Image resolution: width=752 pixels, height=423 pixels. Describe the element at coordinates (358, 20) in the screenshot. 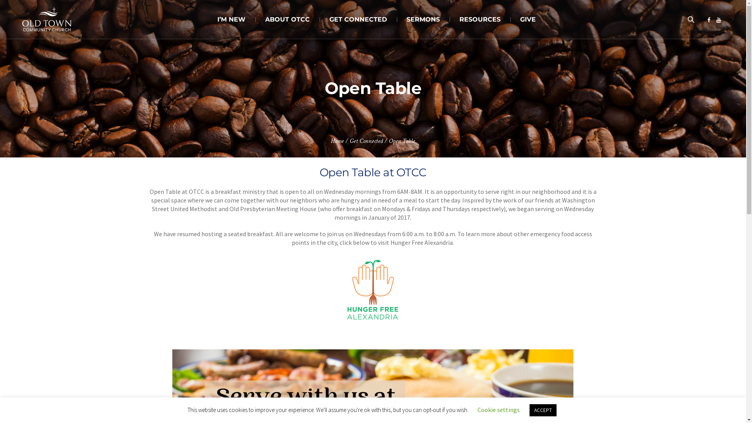

I see `GET CONNECTED` at that location.